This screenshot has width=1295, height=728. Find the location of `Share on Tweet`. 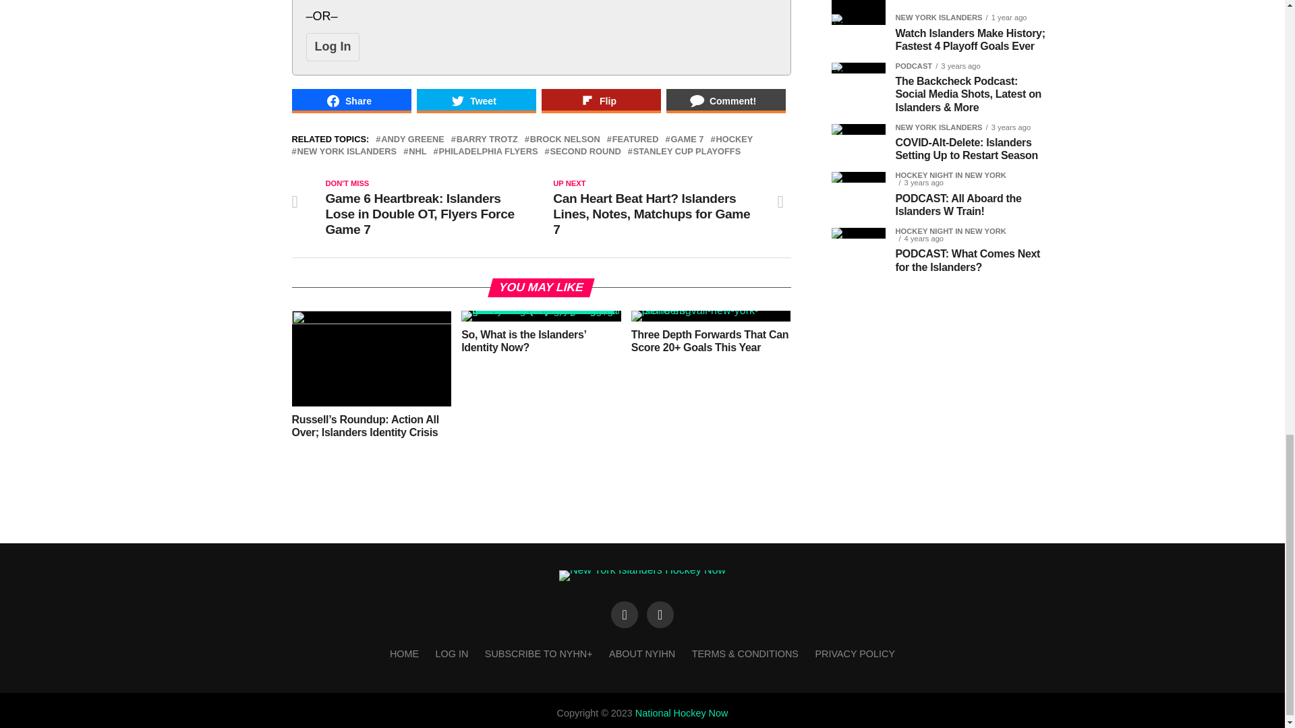

Share on Tweet is located at coordinates (476, 101).